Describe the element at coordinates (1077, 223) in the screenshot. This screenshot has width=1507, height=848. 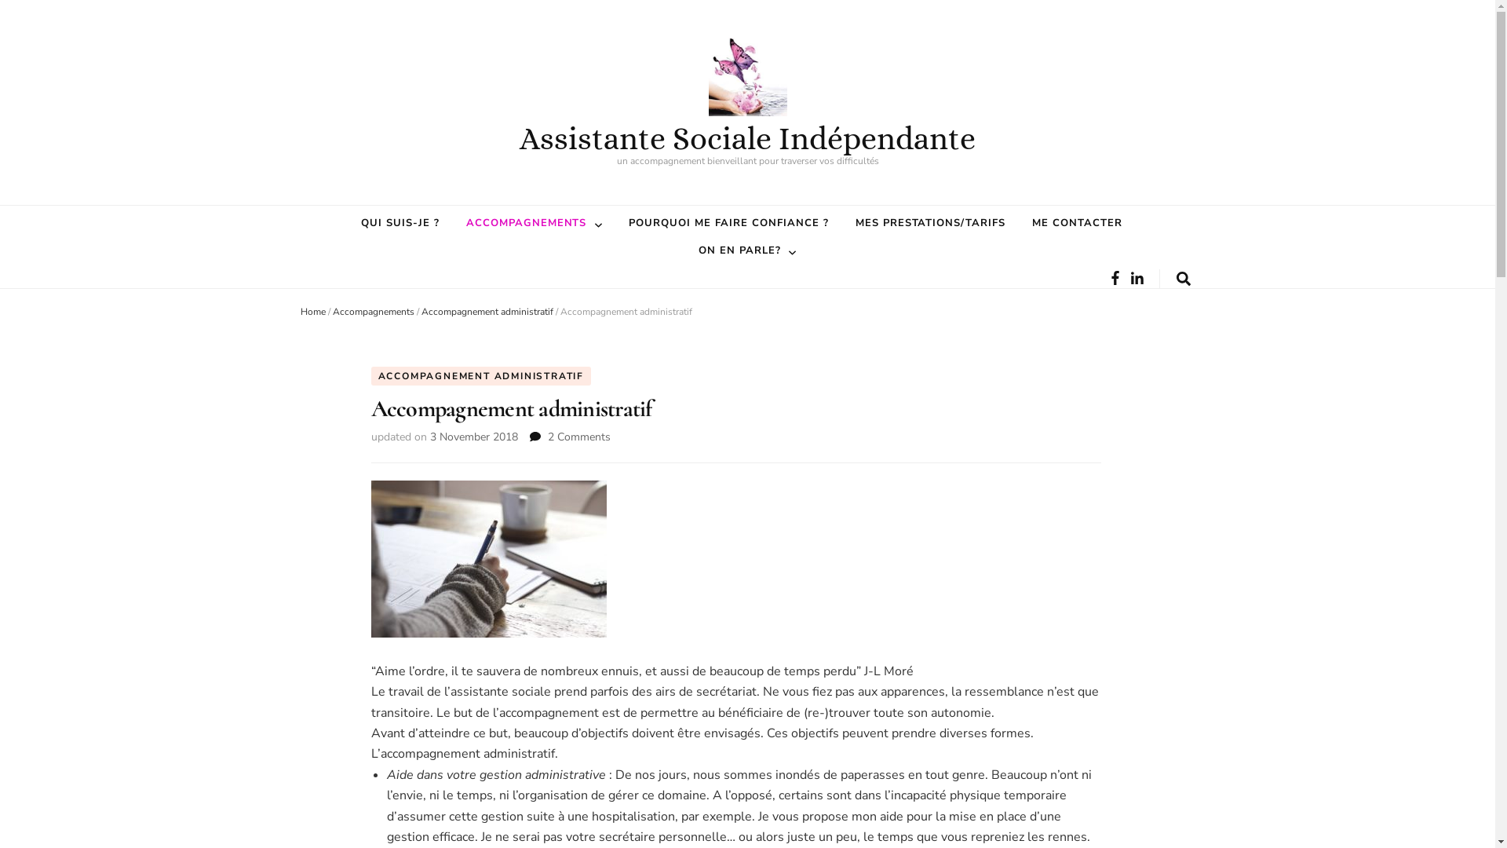
I see `ME CONTACTER` at that location.